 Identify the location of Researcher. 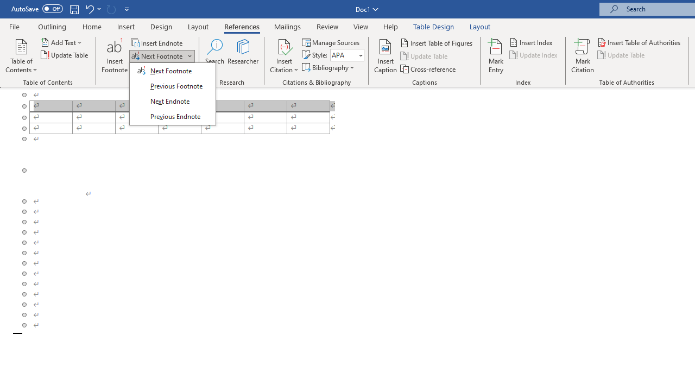
(243, 55).